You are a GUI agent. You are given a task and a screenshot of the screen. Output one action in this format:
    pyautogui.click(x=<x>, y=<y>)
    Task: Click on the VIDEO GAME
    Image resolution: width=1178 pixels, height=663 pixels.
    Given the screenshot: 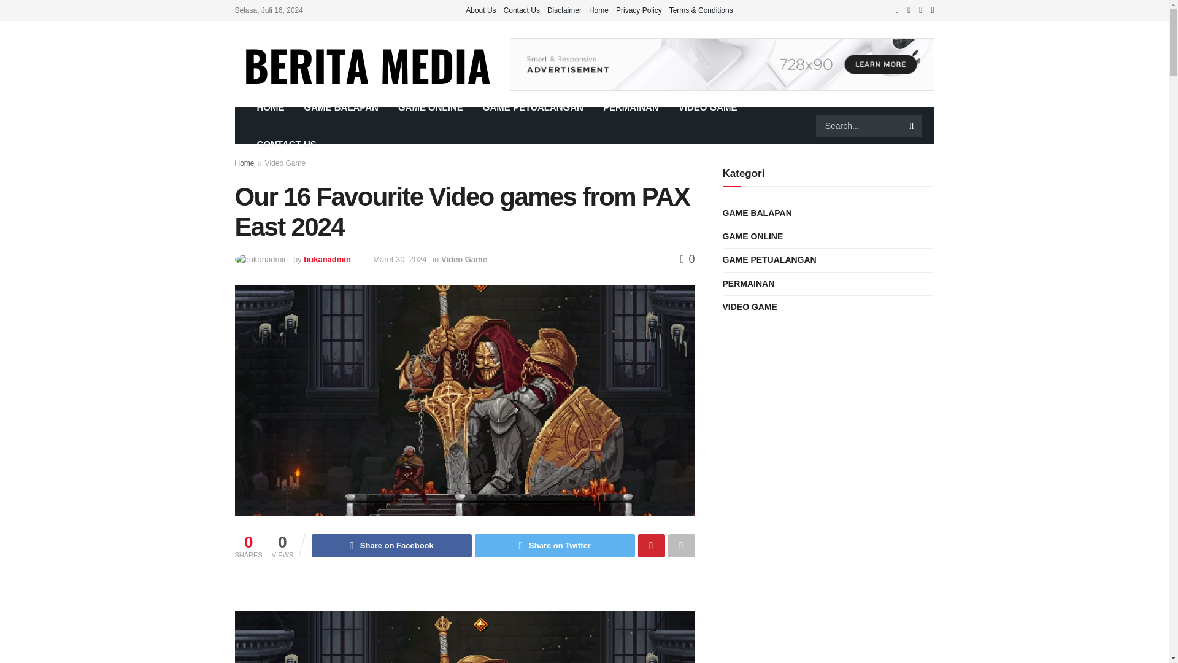 What is the action you would take?
    pyautogui.click(x=708, y=107)
    